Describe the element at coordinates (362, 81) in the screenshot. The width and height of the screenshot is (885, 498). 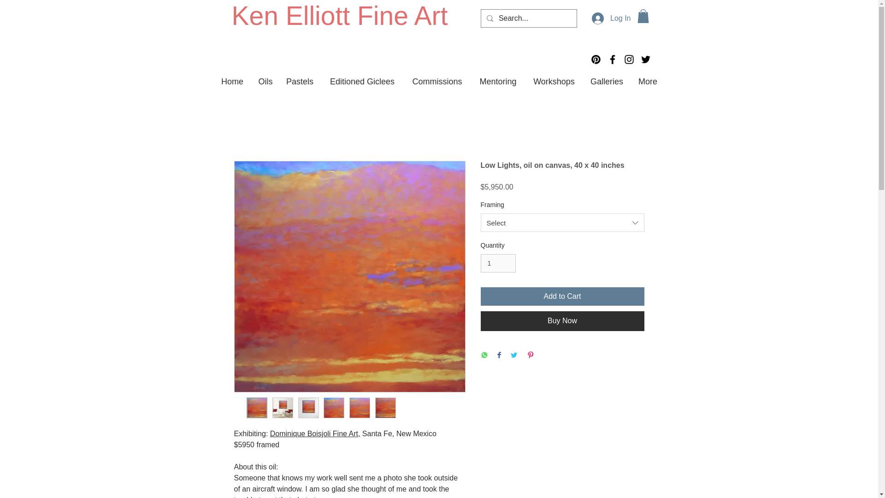
I see `Editioned Giclees` at that location.